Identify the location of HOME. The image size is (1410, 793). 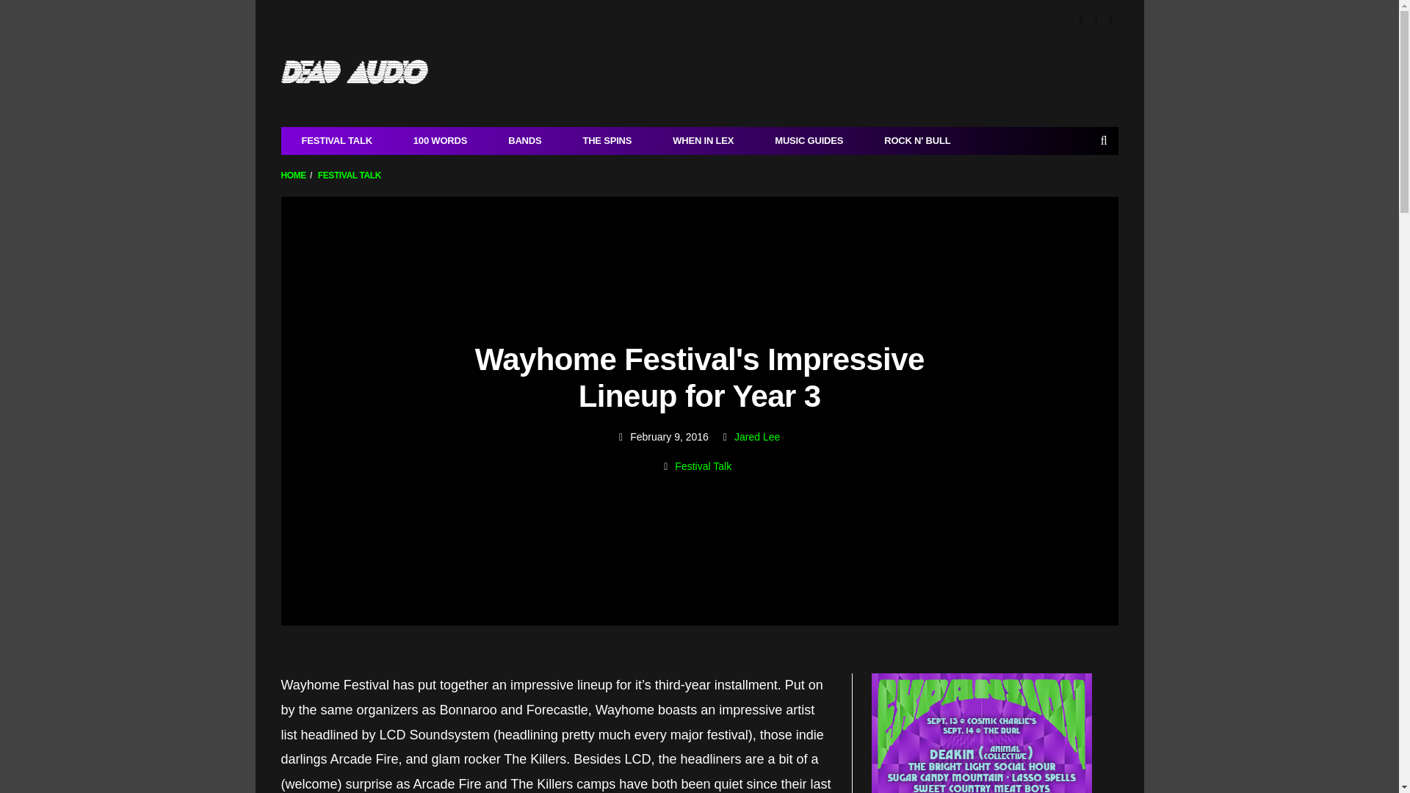
(293, 175).